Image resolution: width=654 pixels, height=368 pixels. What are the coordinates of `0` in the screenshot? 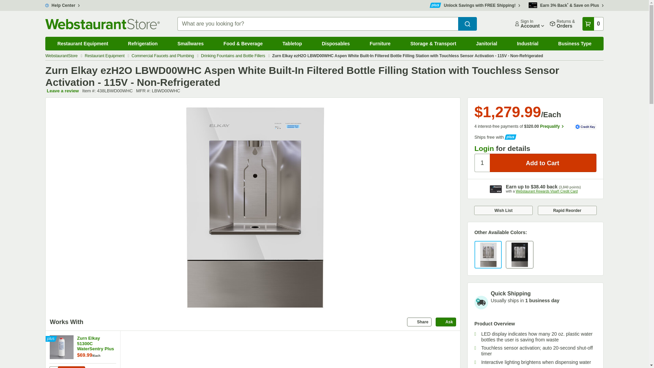 It's located at (593, 24).